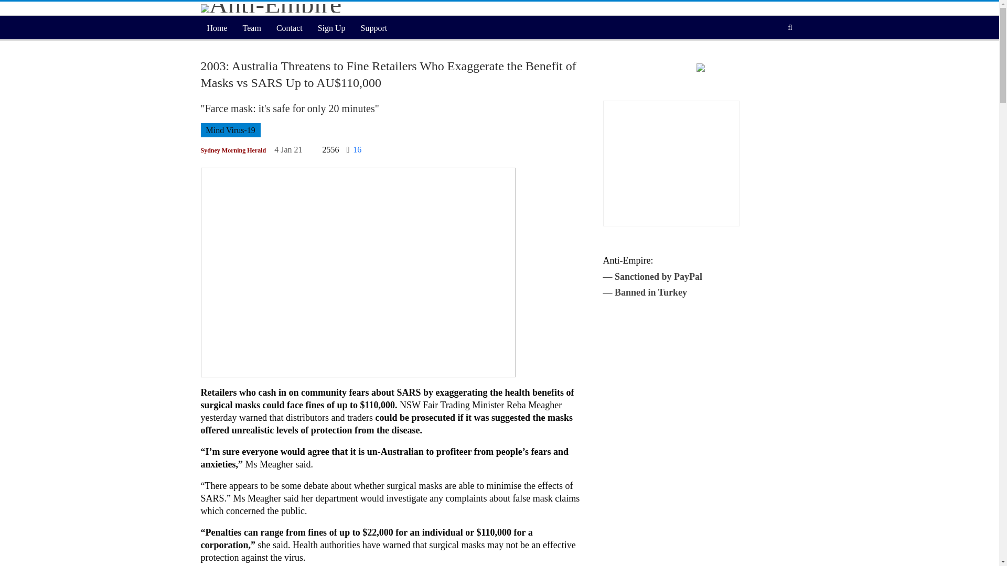  Describe the element at coordinates (353, 150) in the screenshot. I see `16` at that location.